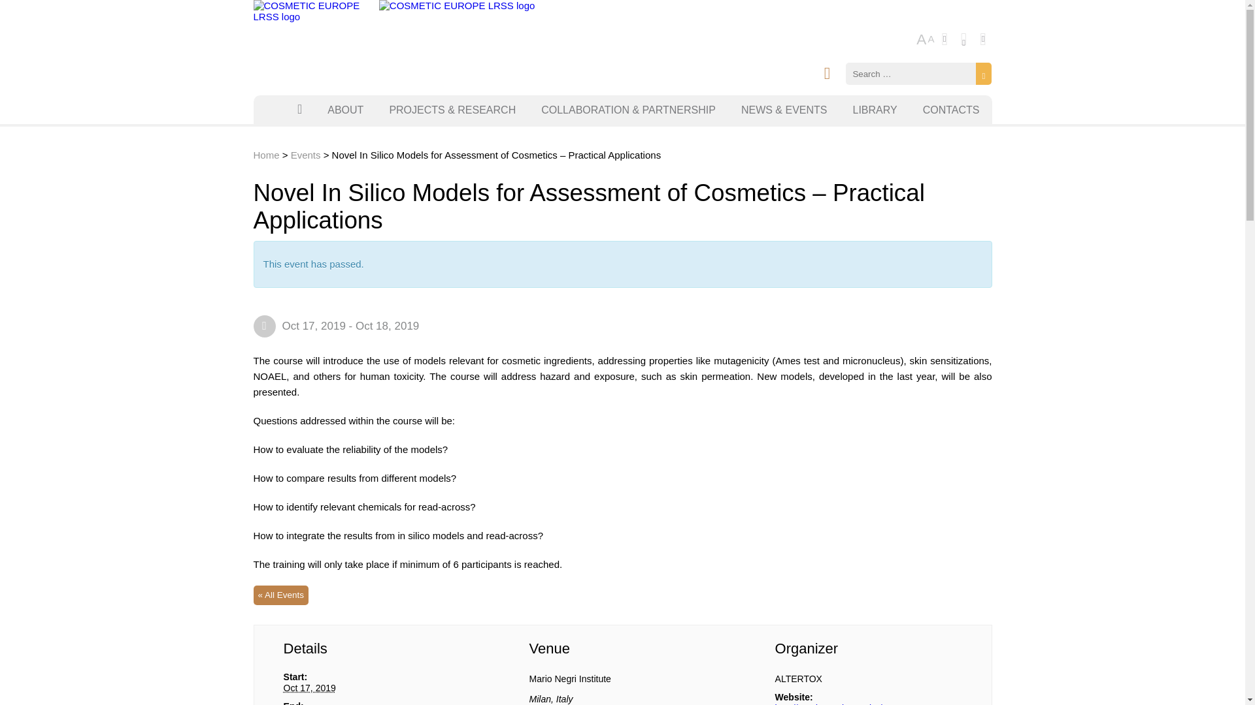 This screenshot has width=1255, height=705. What do you see at coordinates (952, 110) in the screenshot?
I see `CONTACTS` at bounding box center [952, 110].